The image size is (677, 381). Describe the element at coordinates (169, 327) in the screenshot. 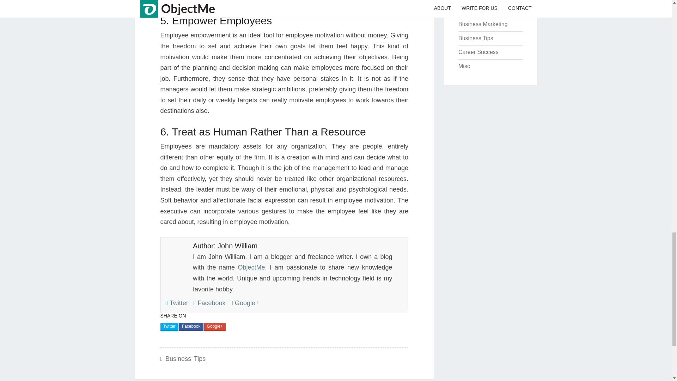

I see `Twitter` at that location.